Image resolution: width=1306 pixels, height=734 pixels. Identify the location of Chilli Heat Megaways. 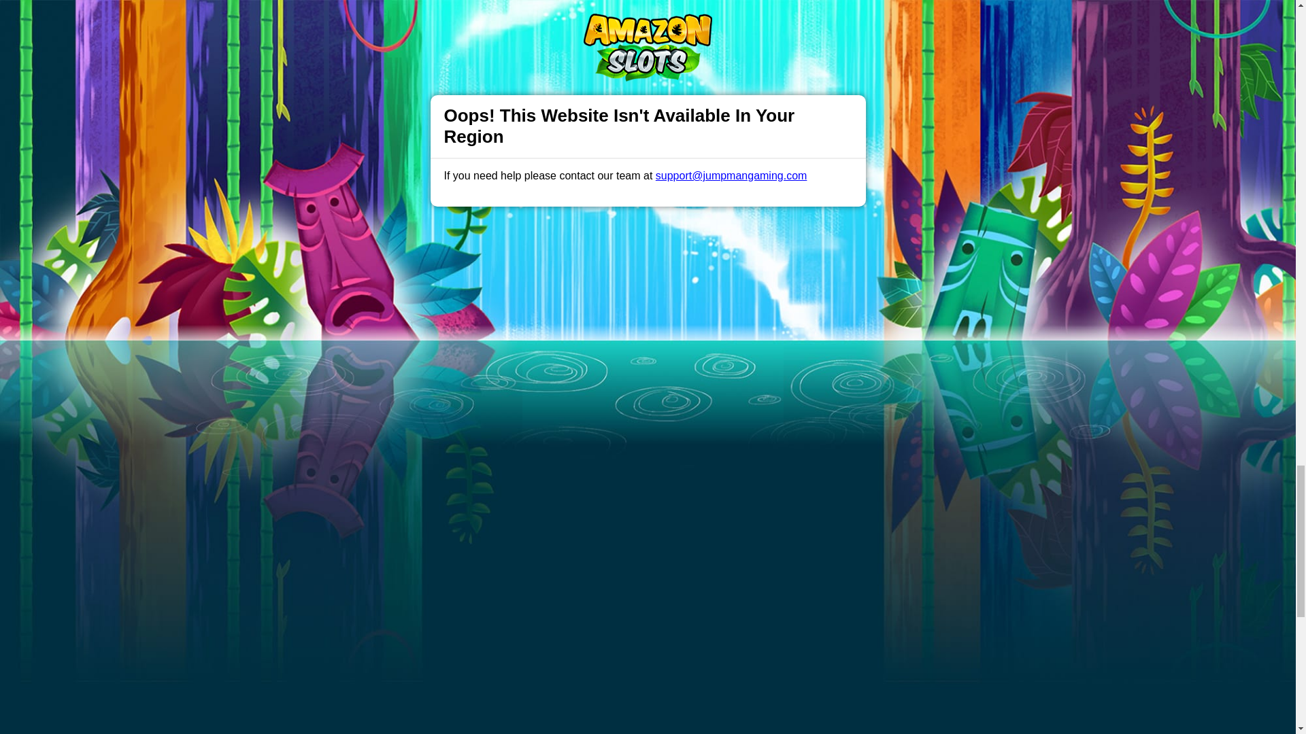
(600, 531).